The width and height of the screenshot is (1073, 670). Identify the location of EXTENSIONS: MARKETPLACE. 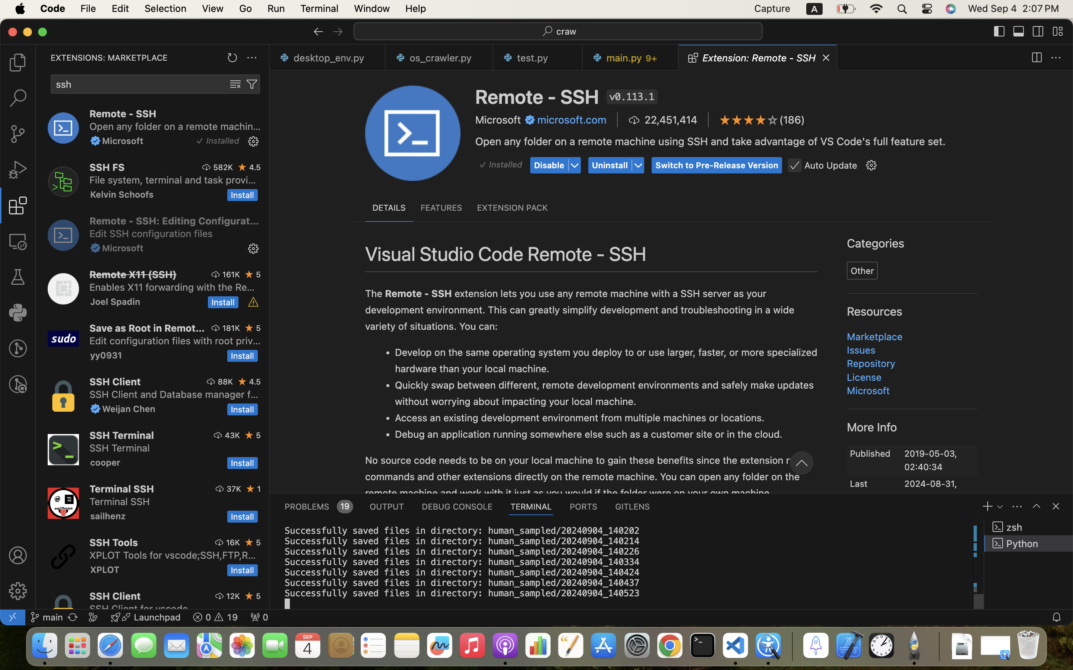
(109, 58).